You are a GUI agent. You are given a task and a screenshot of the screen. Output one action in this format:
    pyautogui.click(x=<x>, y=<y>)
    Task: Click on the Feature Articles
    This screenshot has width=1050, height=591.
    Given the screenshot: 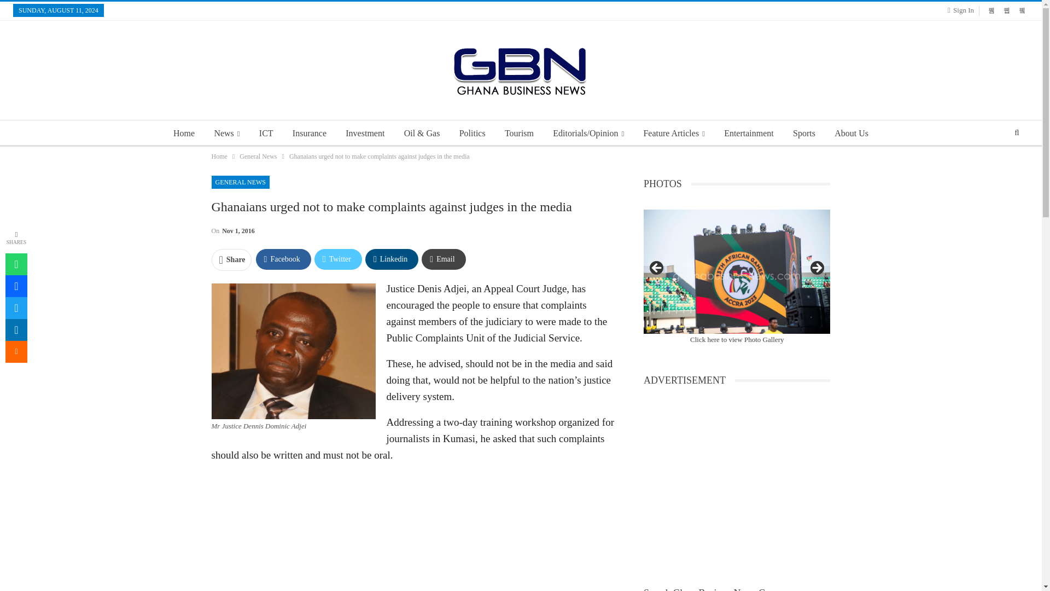 What is the action you would take?
    pyautogui.click(x=674, y=134)
    